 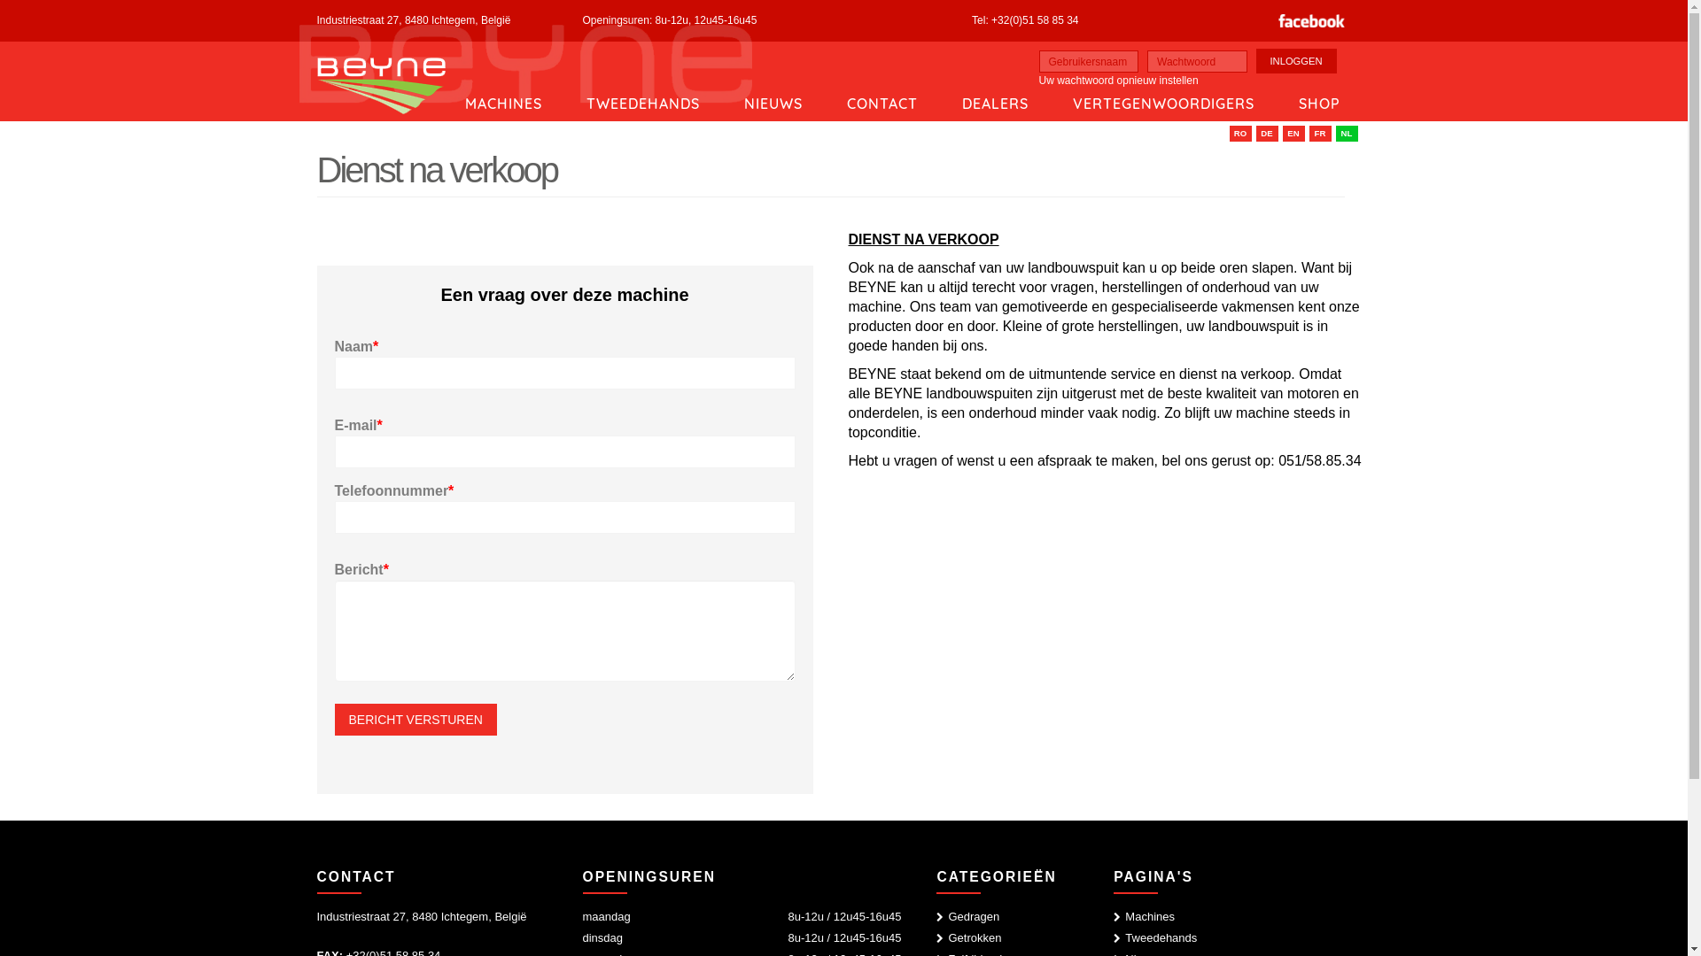 What do you see at coordinates (1267, 134) in the screenshot?
I see `DE` at bounding box center [1267, 134].